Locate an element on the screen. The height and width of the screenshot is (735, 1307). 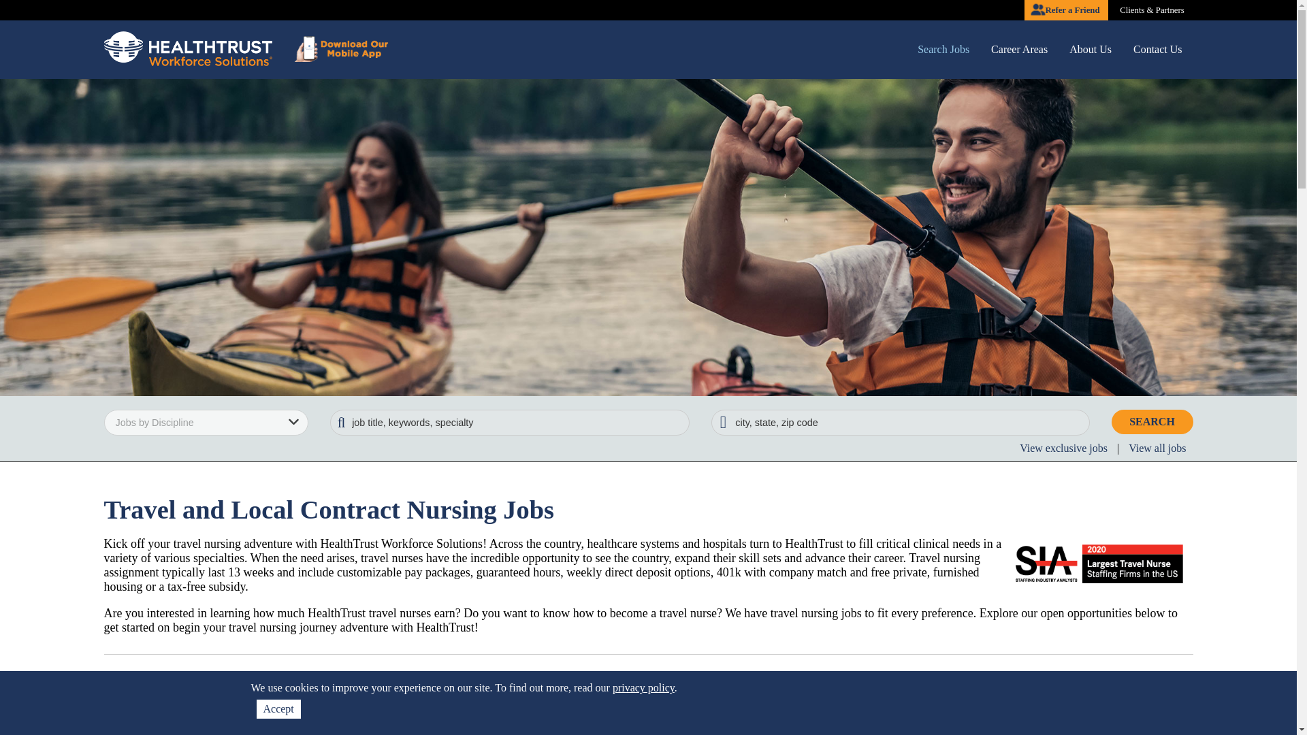
Search Jobs is located at coordinates (943, 49).